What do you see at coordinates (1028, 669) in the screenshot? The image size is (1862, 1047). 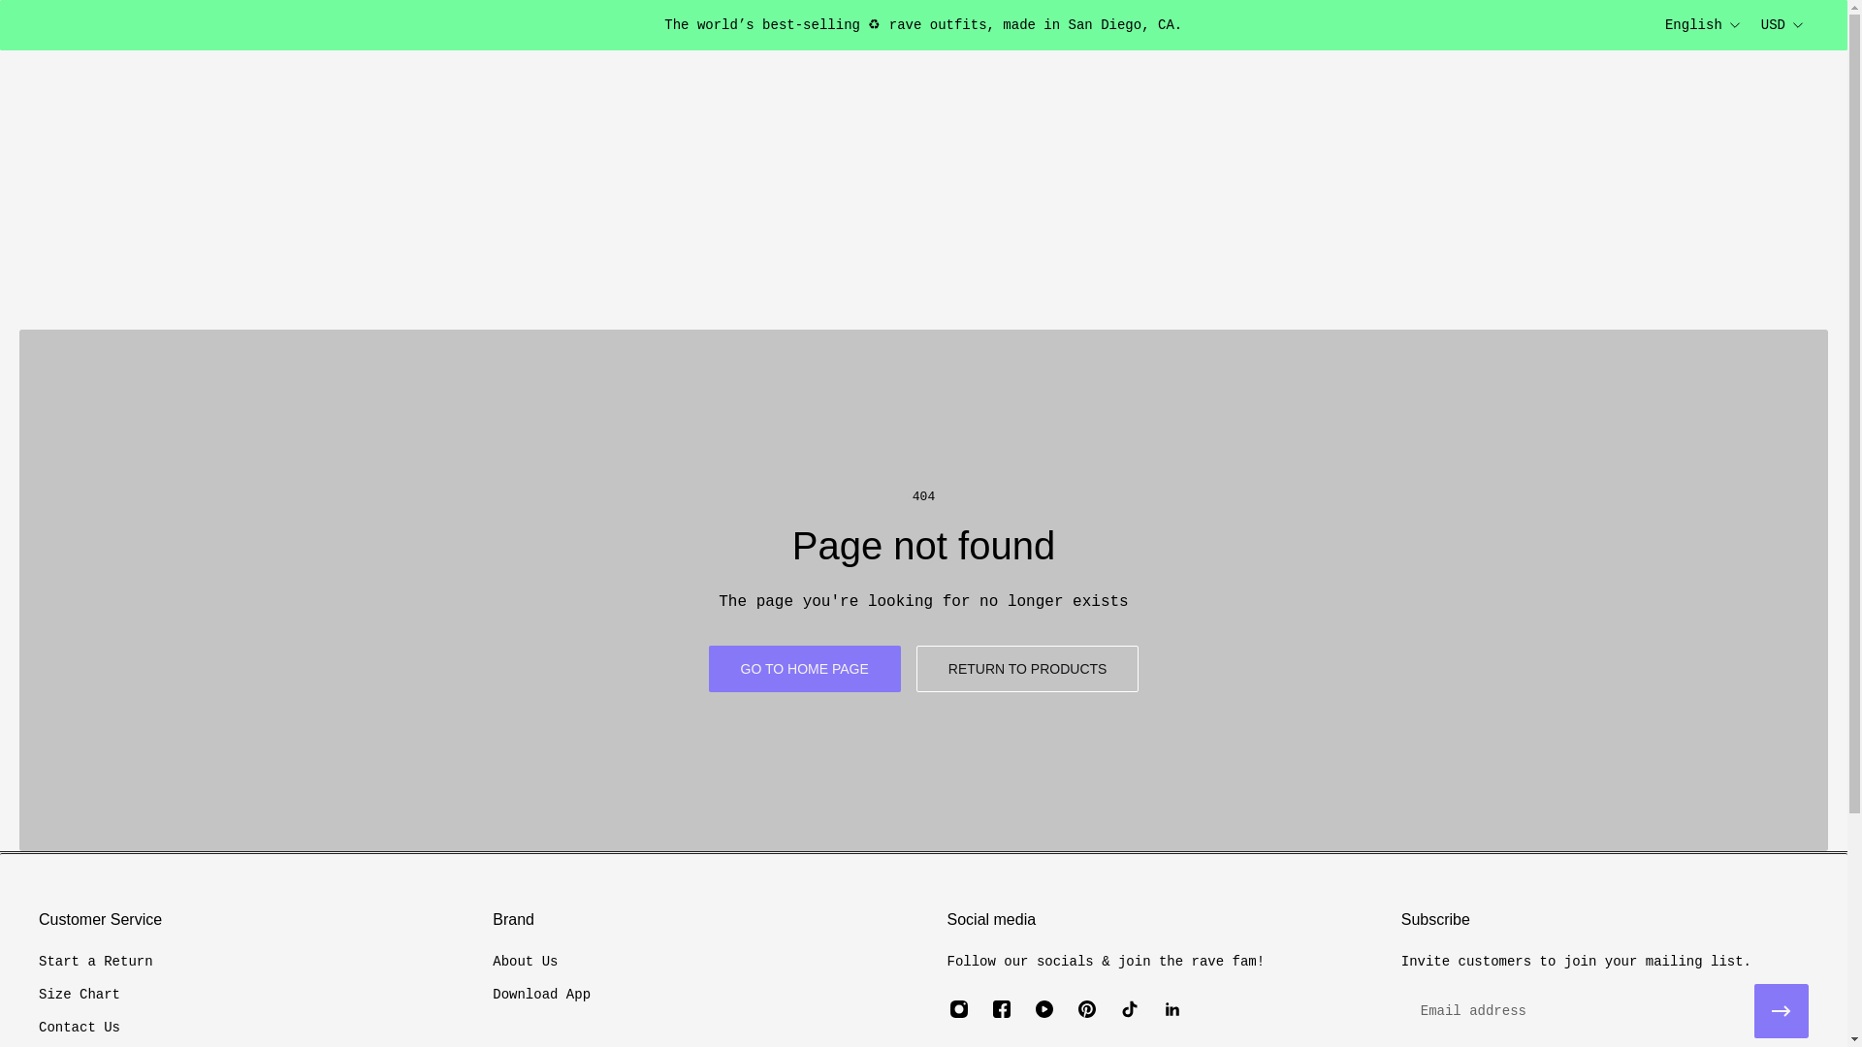 I see `RETURN TO PRODUCTS` at bounding box center [1028, 669].